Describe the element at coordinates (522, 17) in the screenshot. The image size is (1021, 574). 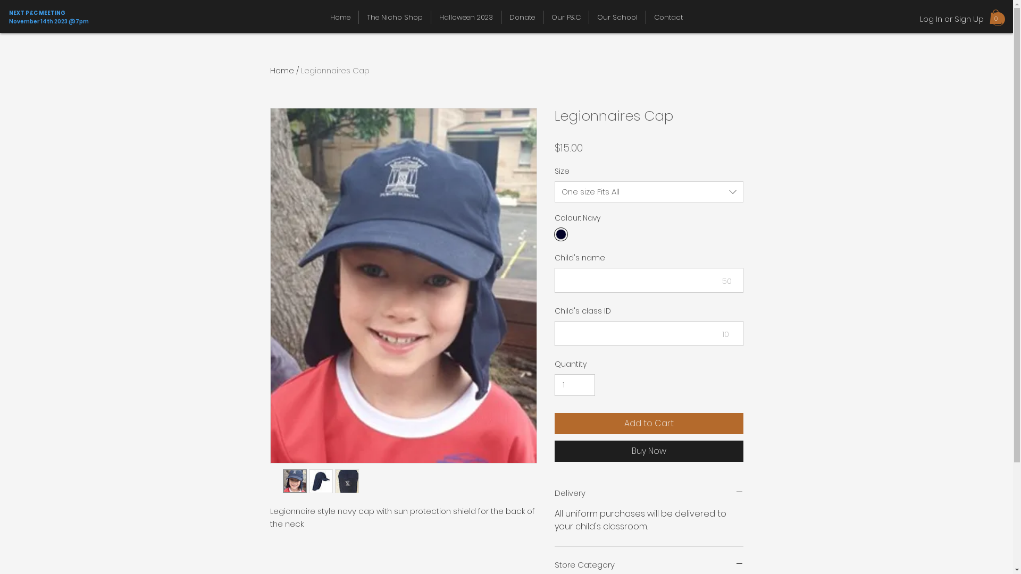
I see `Donate` at that location.